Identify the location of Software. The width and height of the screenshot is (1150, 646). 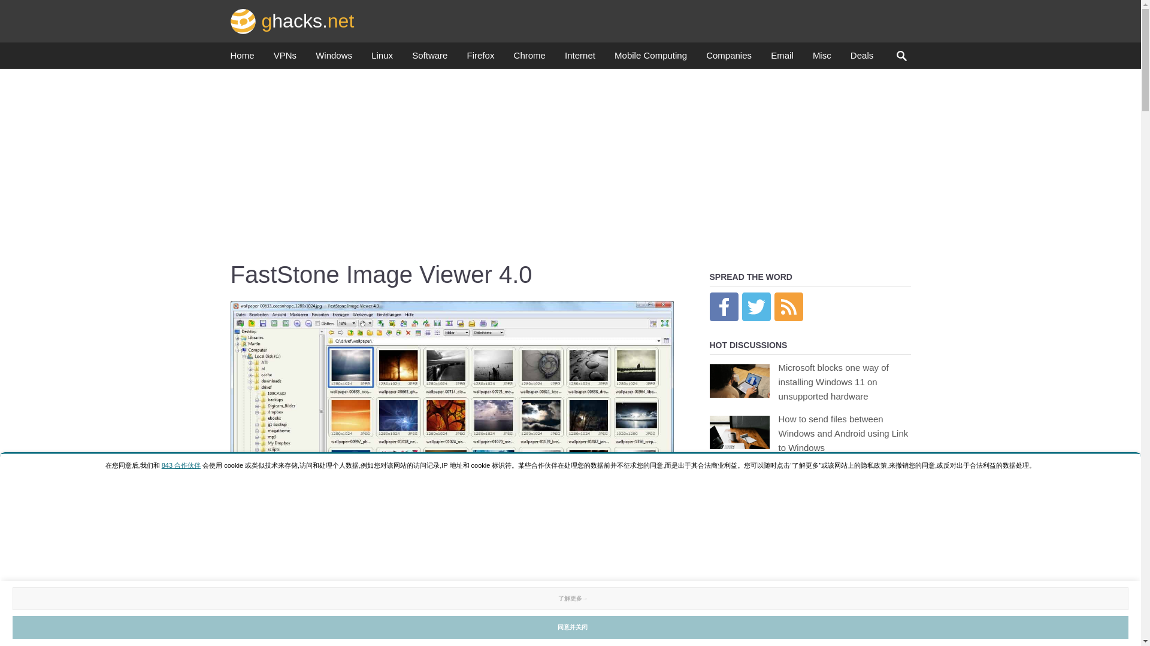
(429, 59).